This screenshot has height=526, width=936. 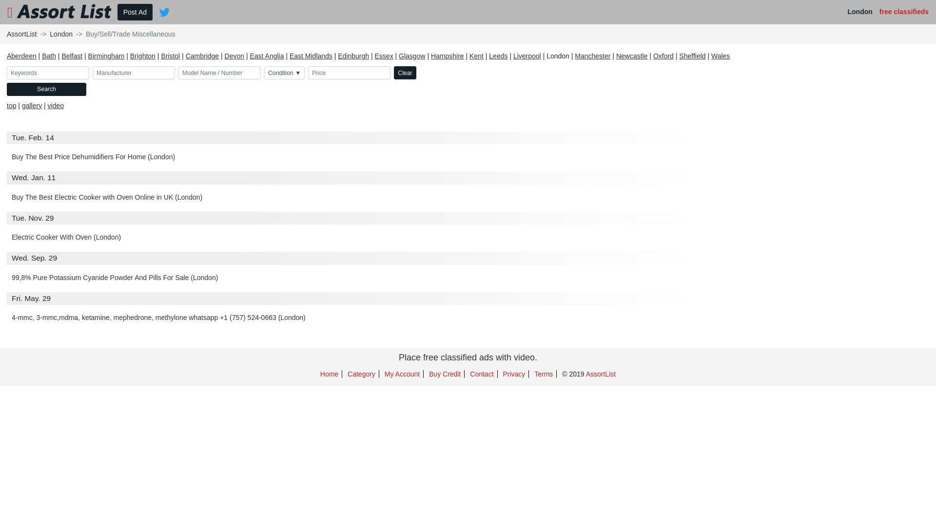 I want to click on Oxford, so click(x=663, y=56).